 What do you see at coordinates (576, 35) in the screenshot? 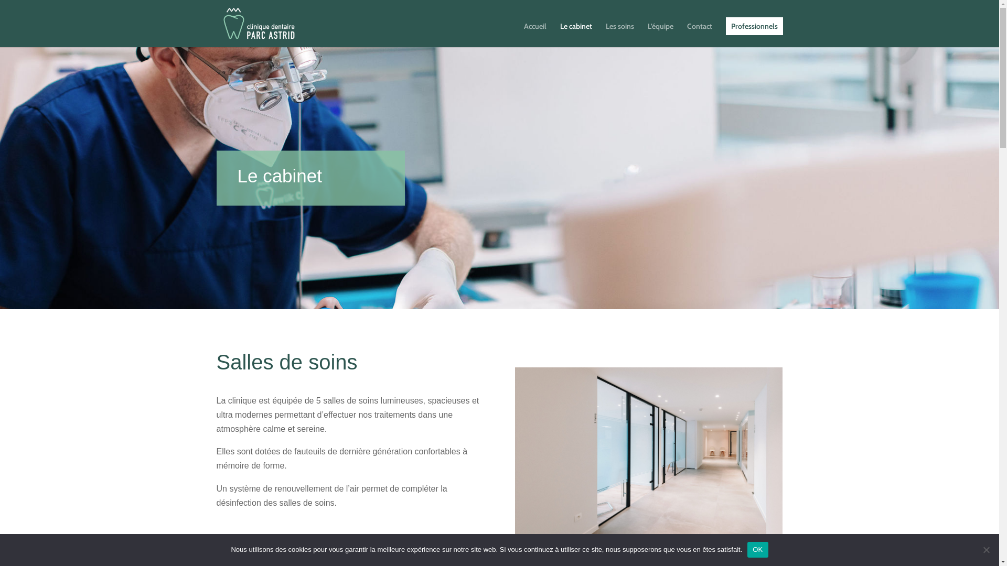
I see `Le cabinet` at bounding box center [576, 35].